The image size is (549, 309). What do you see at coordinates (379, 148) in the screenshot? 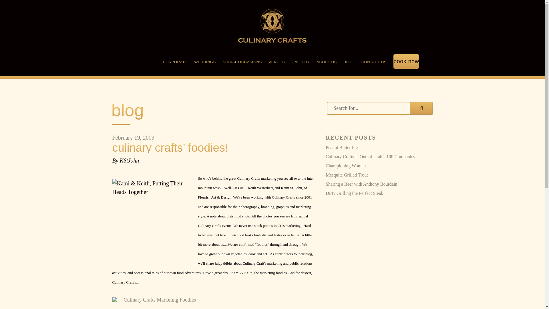
I see `Peanut Butter Pie` at bounding box center [379, 148].